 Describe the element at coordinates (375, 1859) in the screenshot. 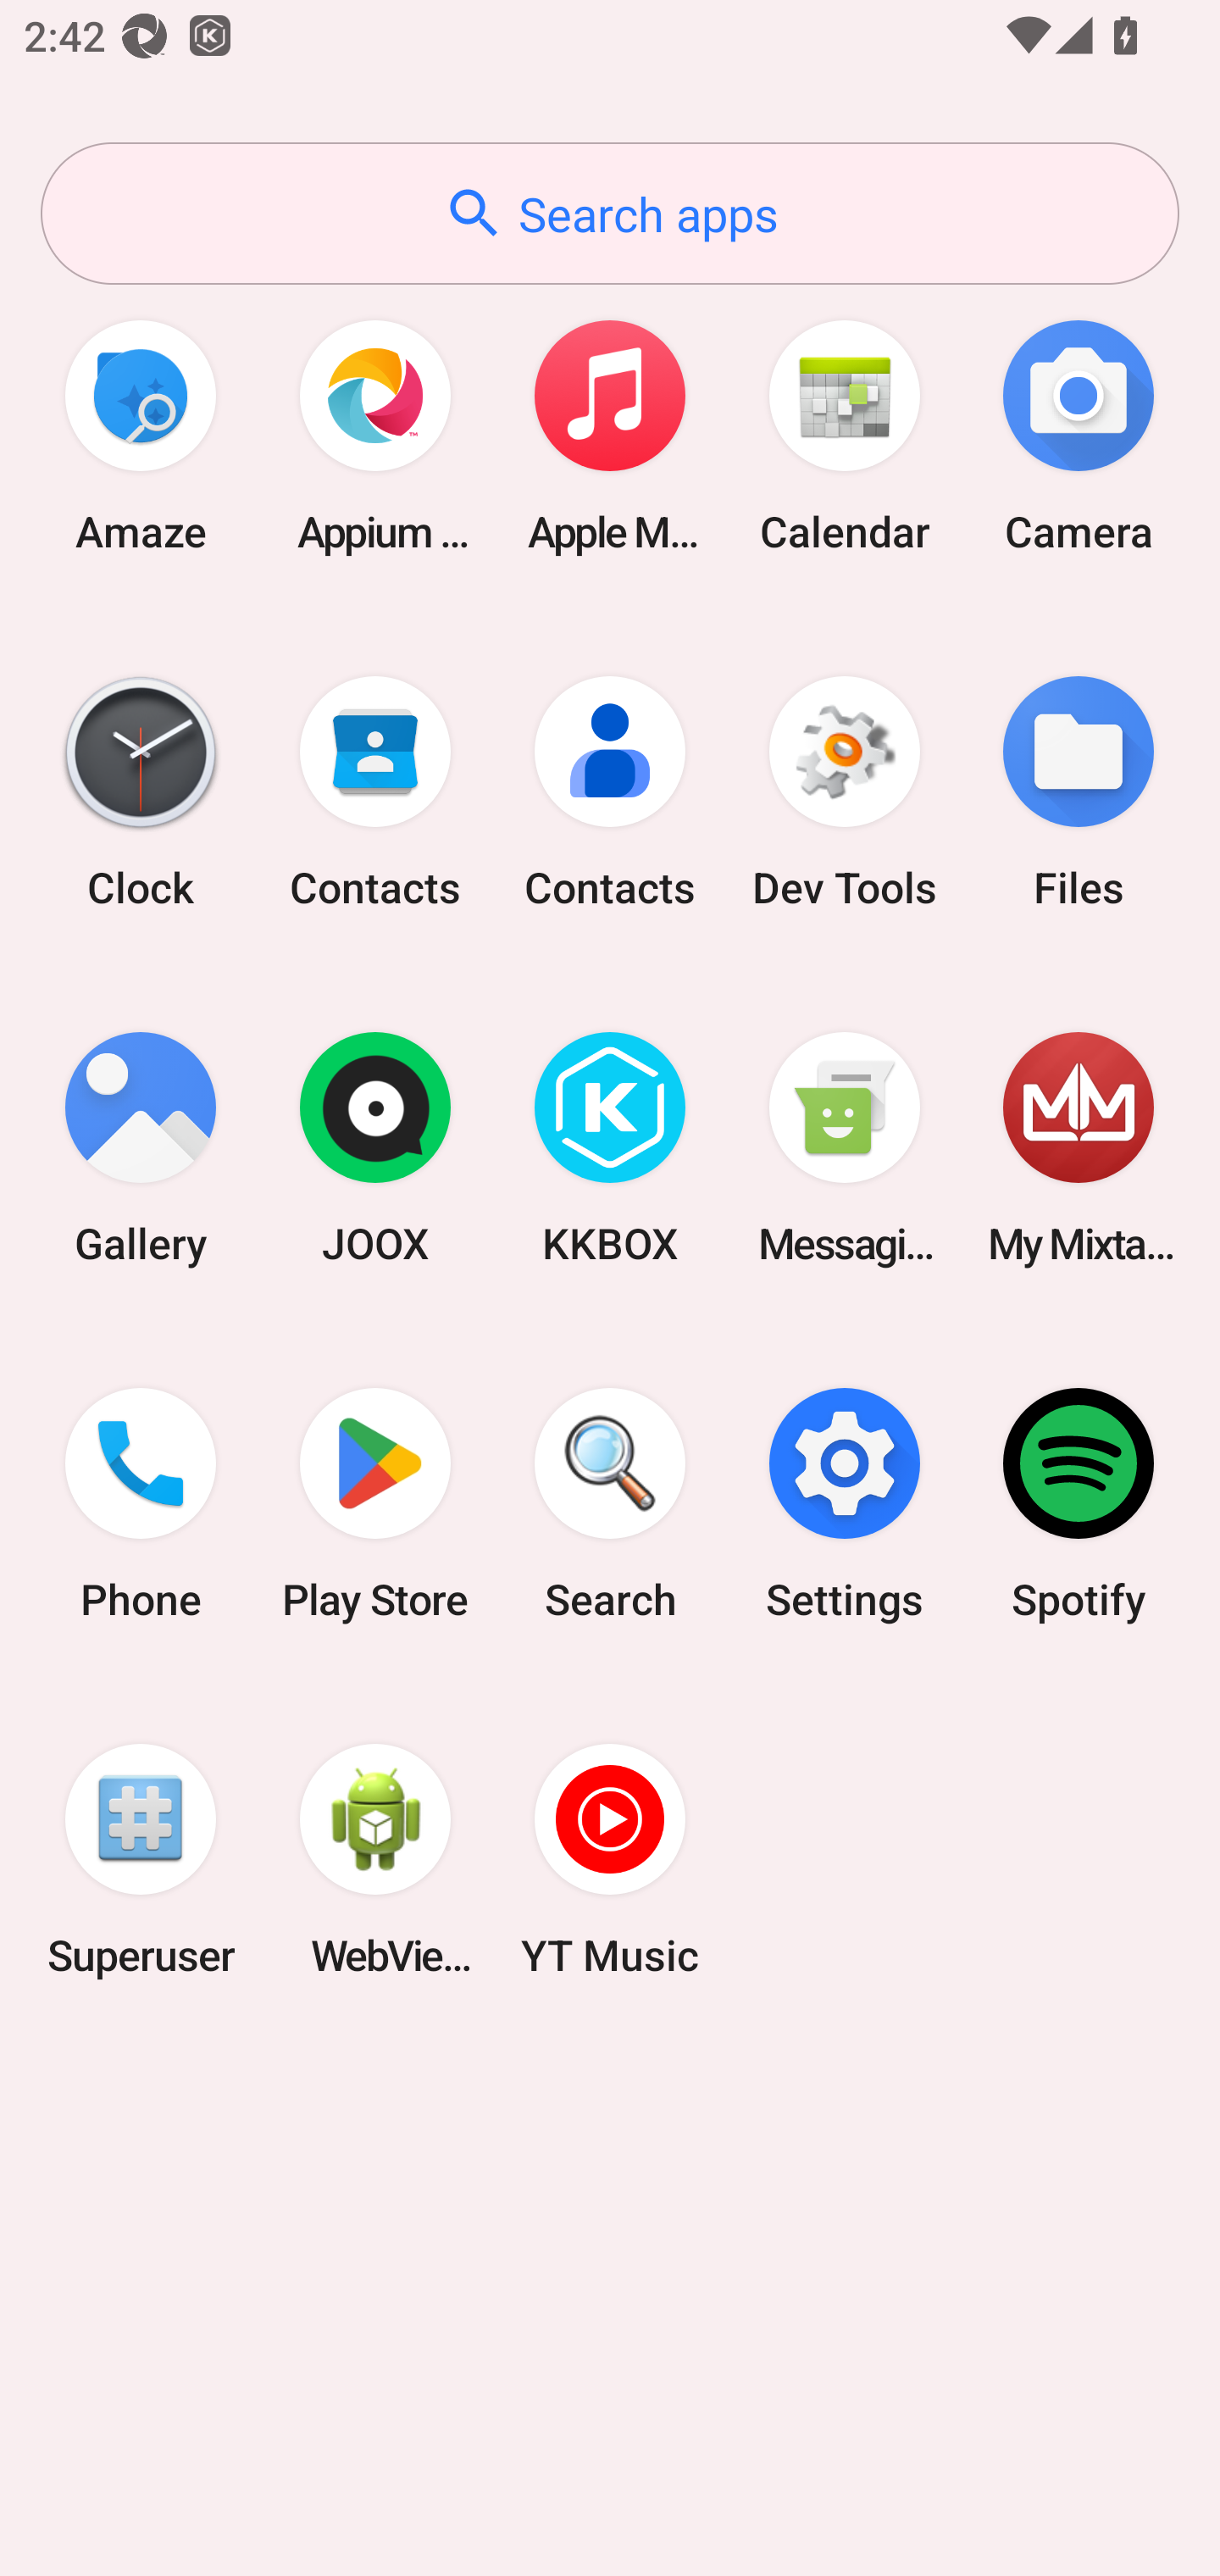

I see `WebView Browser Tester` at that location.